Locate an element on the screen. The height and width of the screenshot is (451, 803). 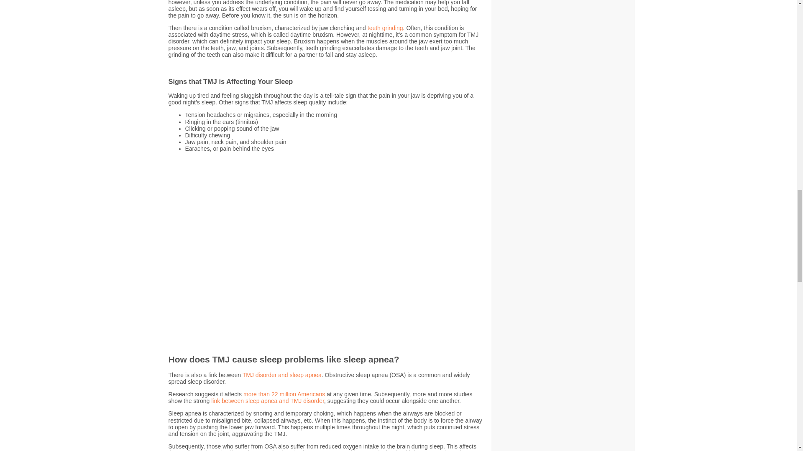
TMJ disorder and sleep apnea is located at coordinates (282, 375).